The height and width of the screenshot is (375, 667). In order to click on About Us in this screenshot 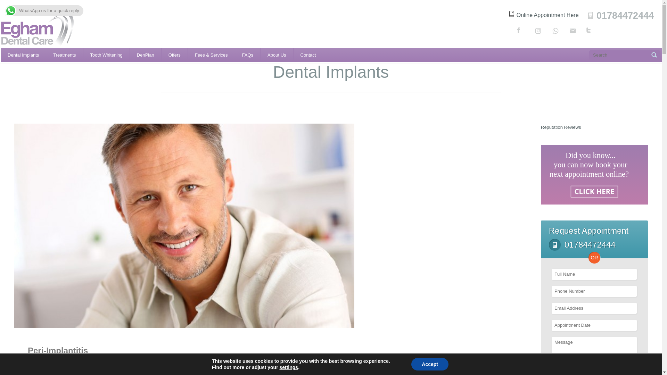, I will do `click(277, 55)`.